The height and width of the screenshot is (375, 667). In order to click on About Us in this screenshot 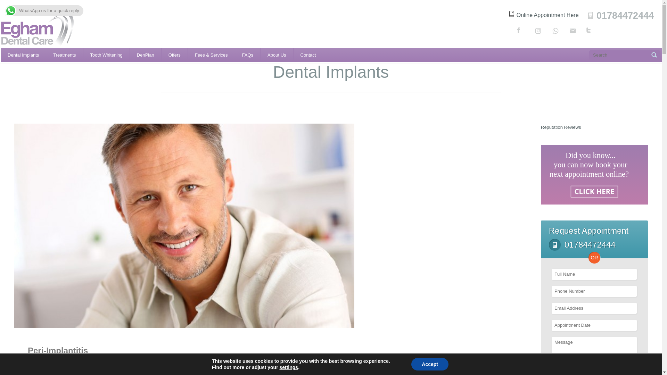, I will do `click(277, 55)`.